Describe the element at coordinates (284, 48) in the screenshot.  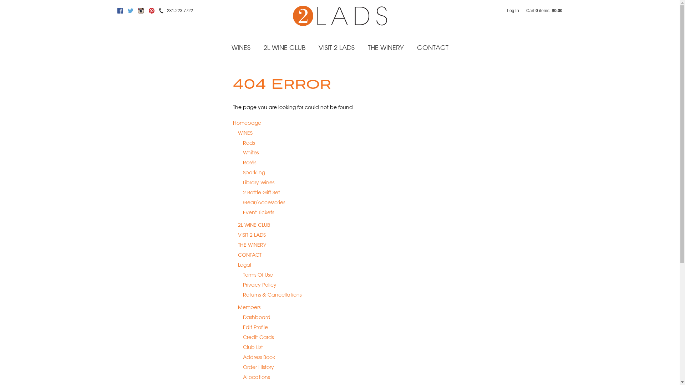
I see `2L WINE CLUB` at that location.